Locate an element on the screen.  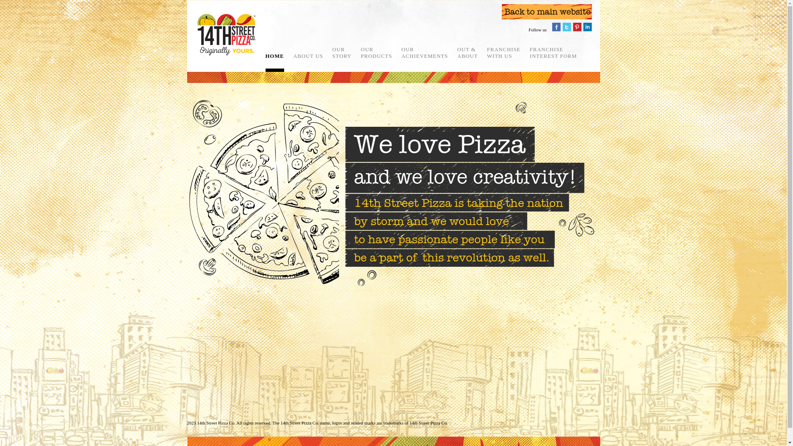
OUT &
ABOUT is located at coordinates (468, 53).